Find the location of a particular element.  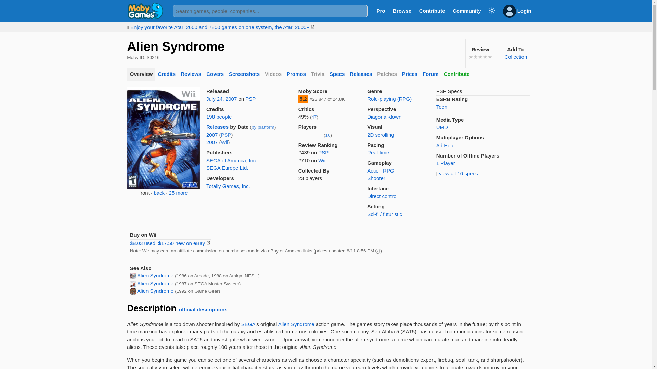

Credits is located at coordinates (166, 74).